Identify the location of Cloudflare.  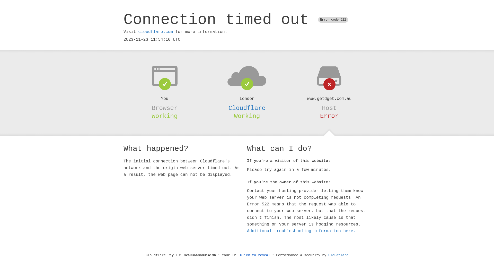
(338, 255).